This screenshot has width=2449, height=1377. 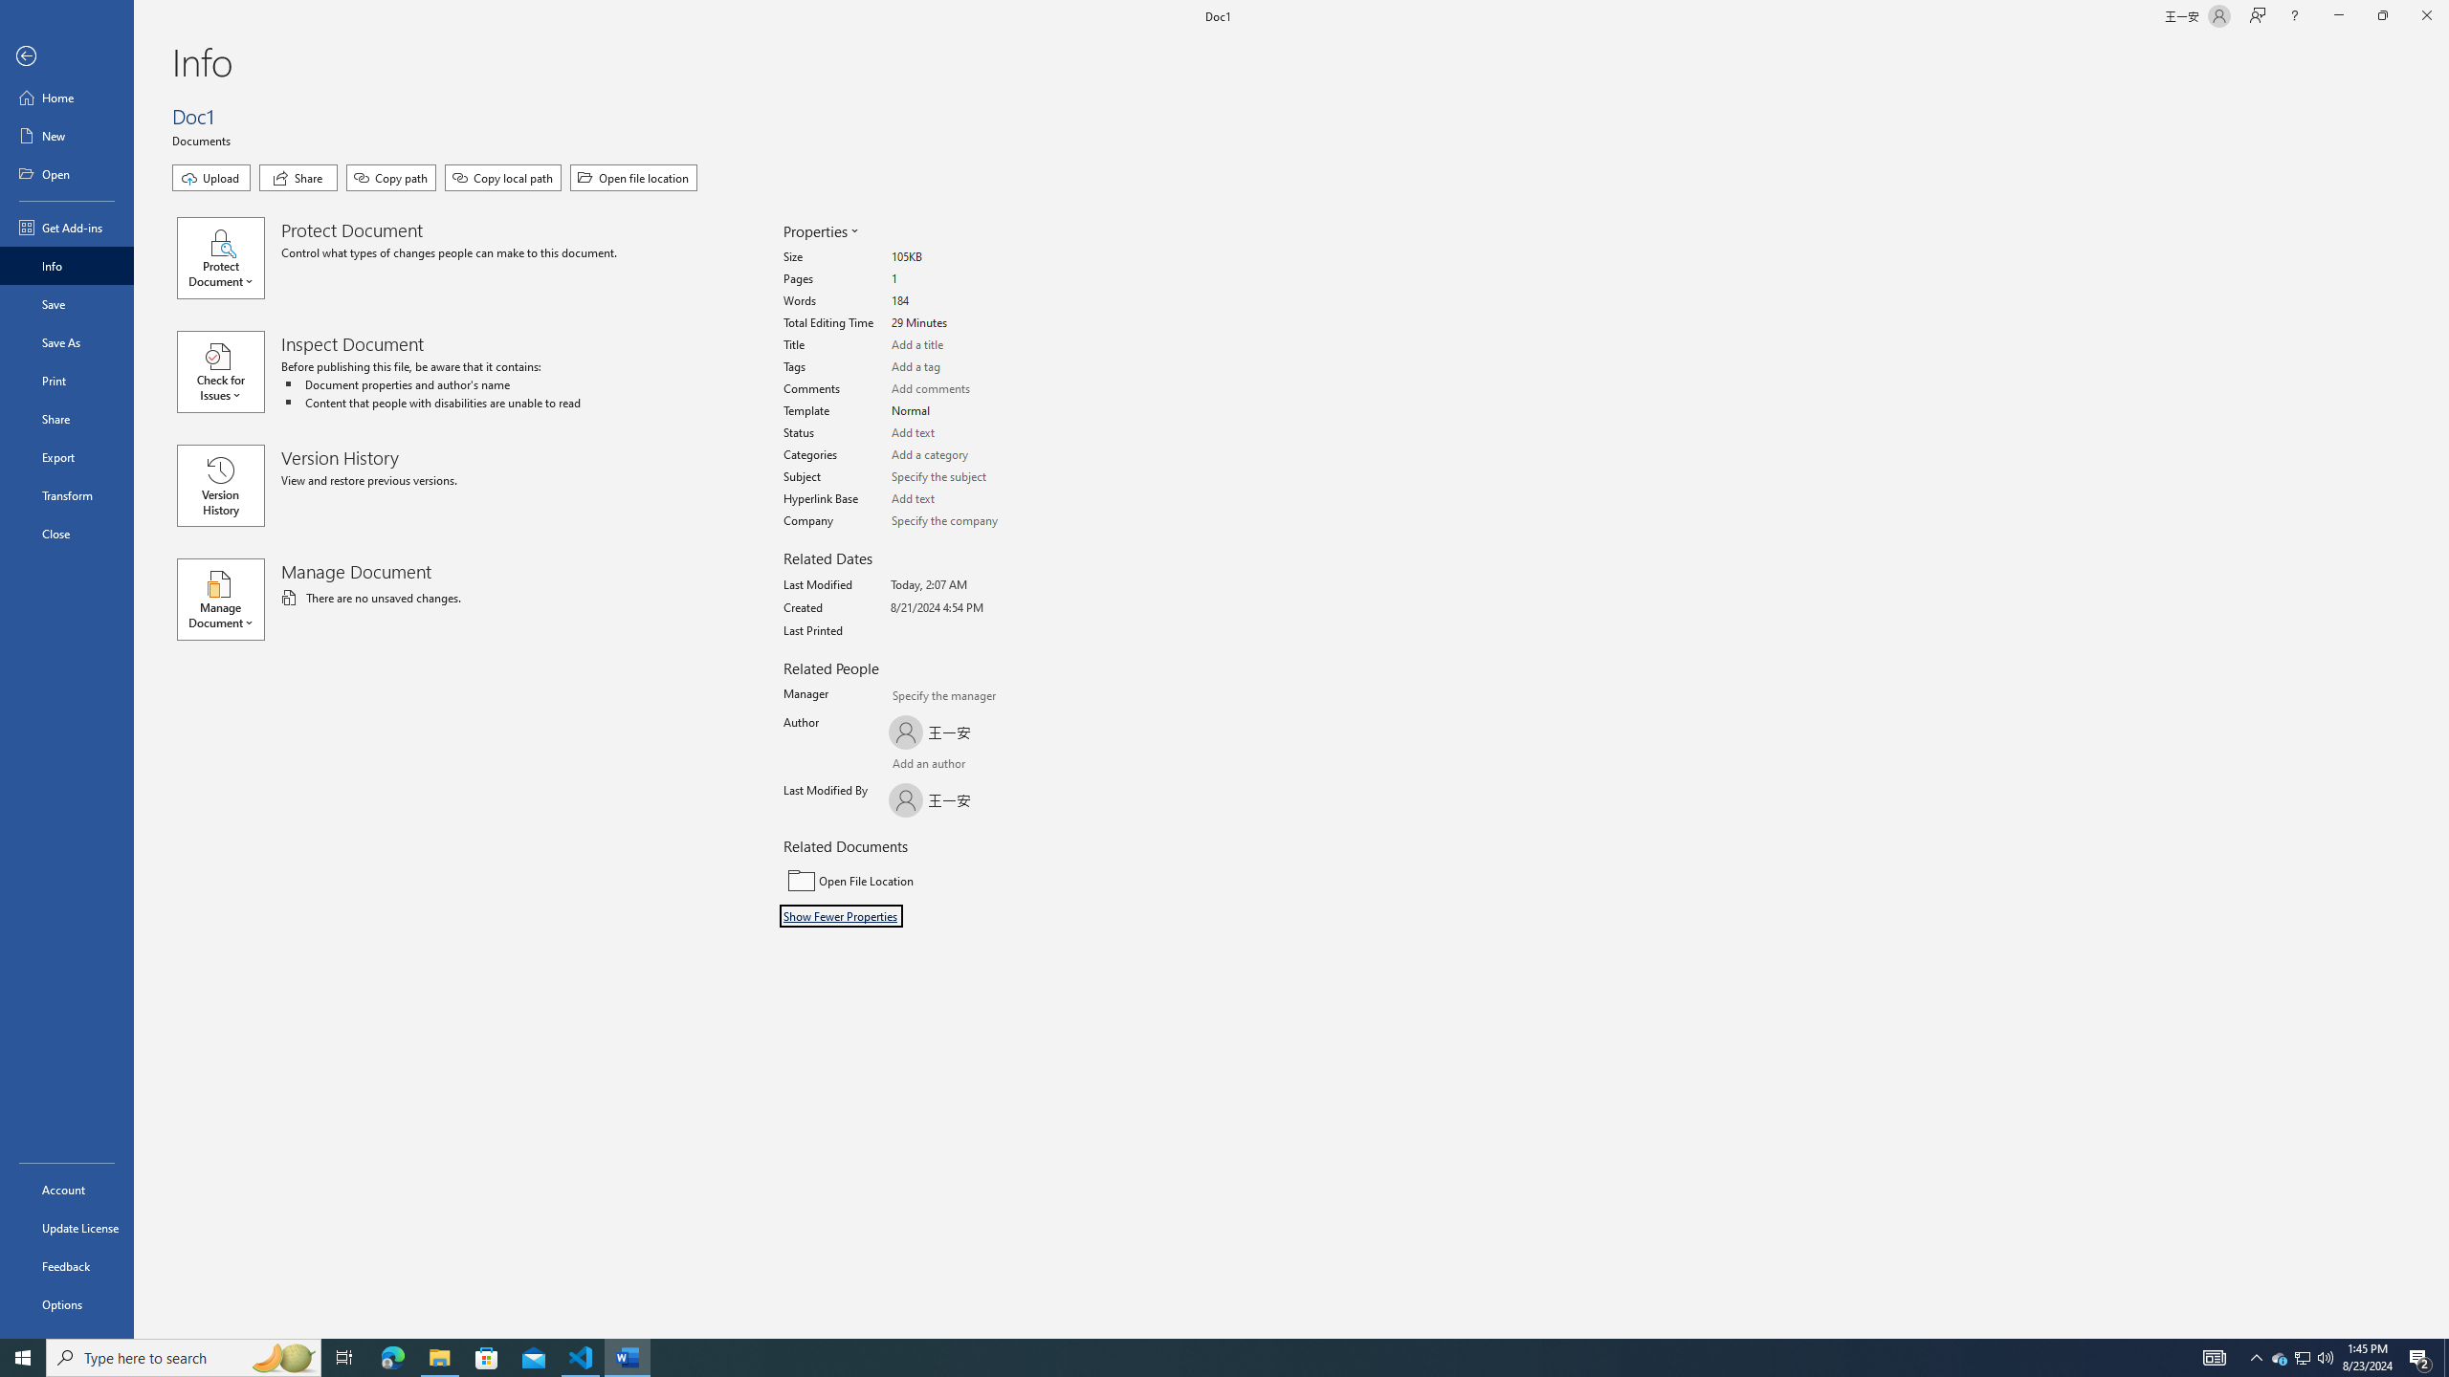 I want to click on Copy path, so click(x=390, y=178).